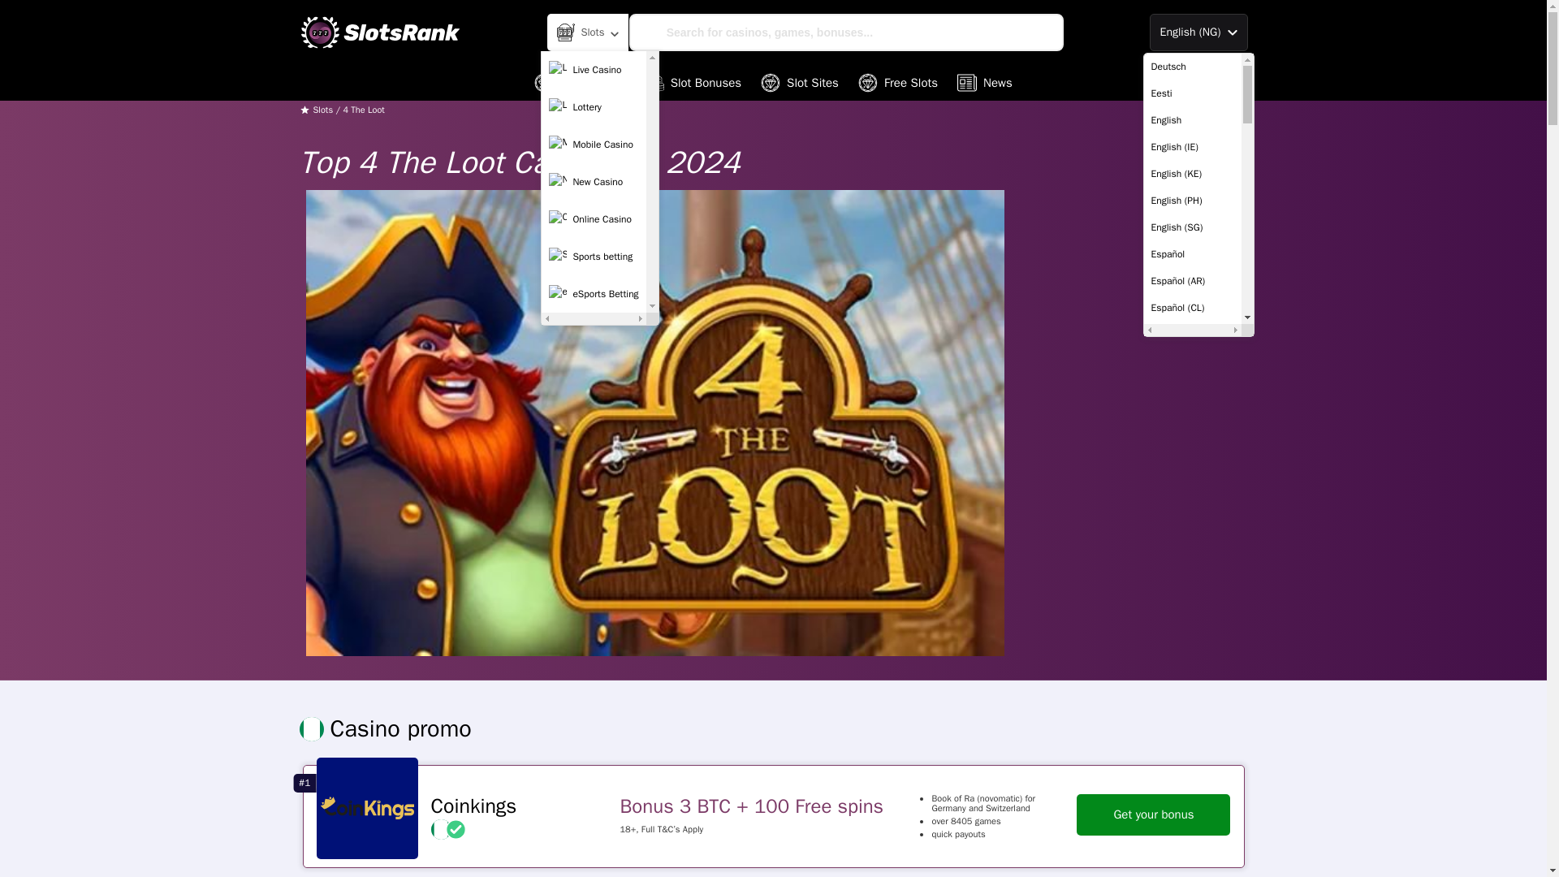 This screenshot has width=1559, height=877. What do you see at coordinates (593, 182) in the screenshot?
I see `New Casino` at bounding box center [593, 182].